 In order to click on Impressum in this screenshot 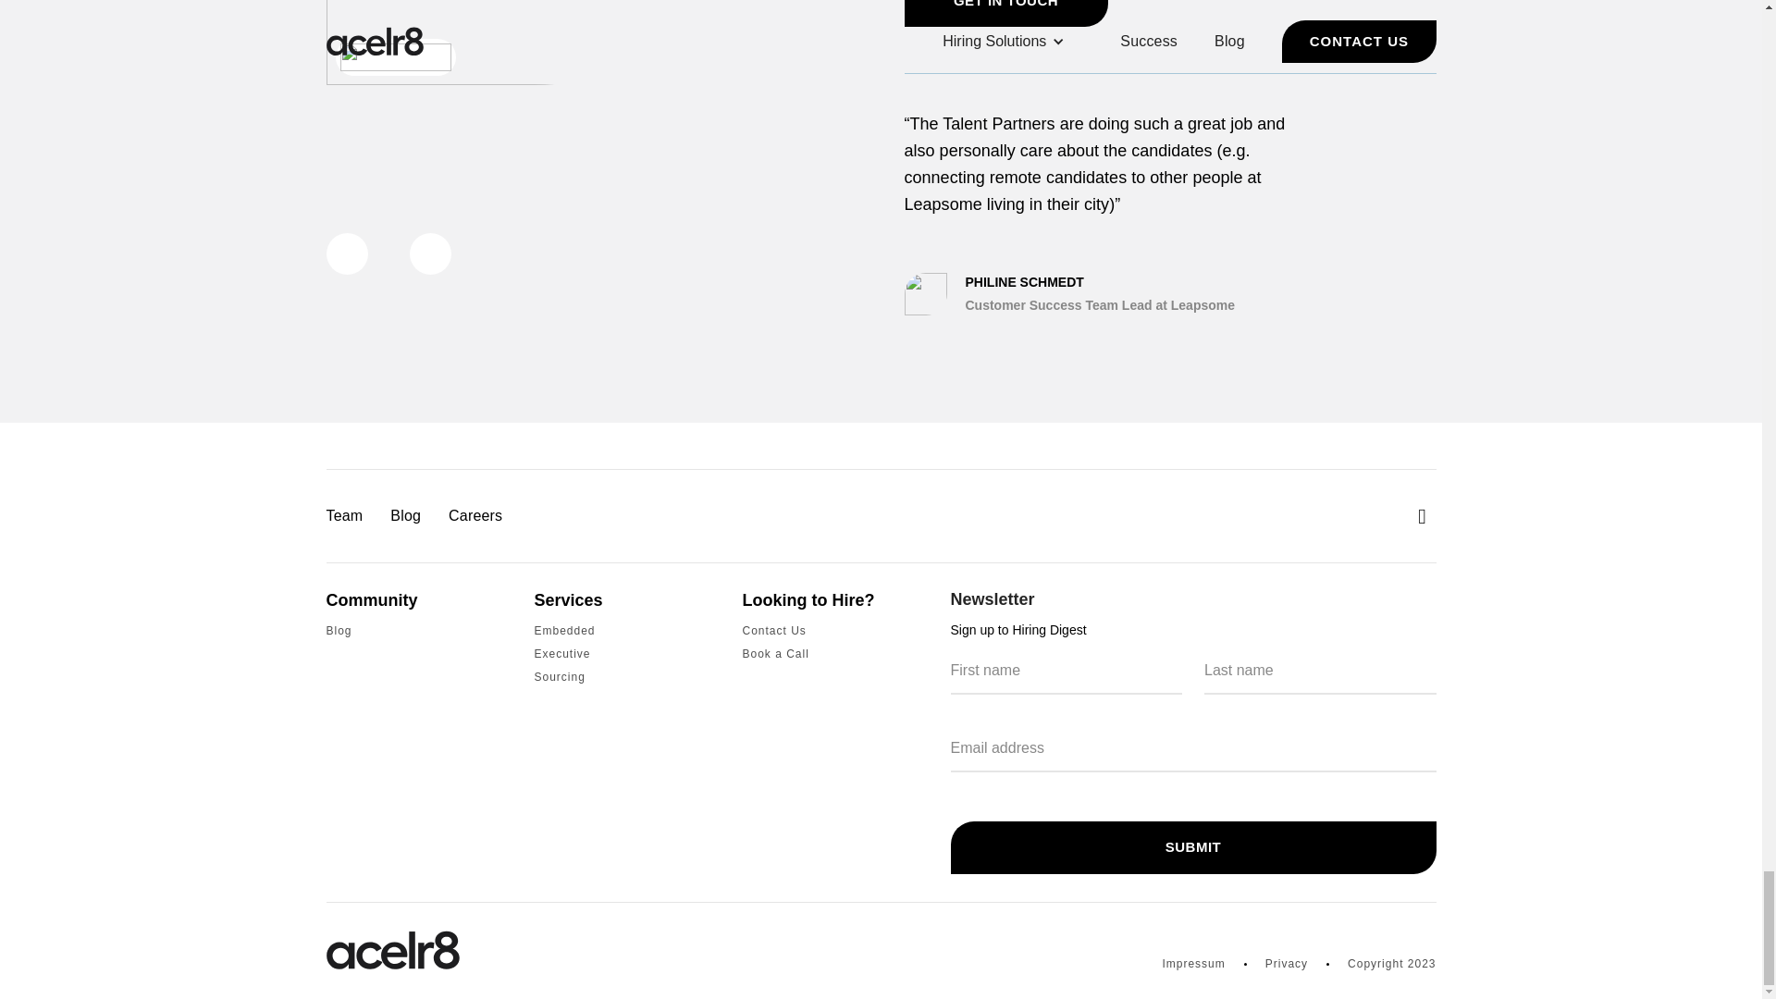, I will do `click(1193, 964)`.